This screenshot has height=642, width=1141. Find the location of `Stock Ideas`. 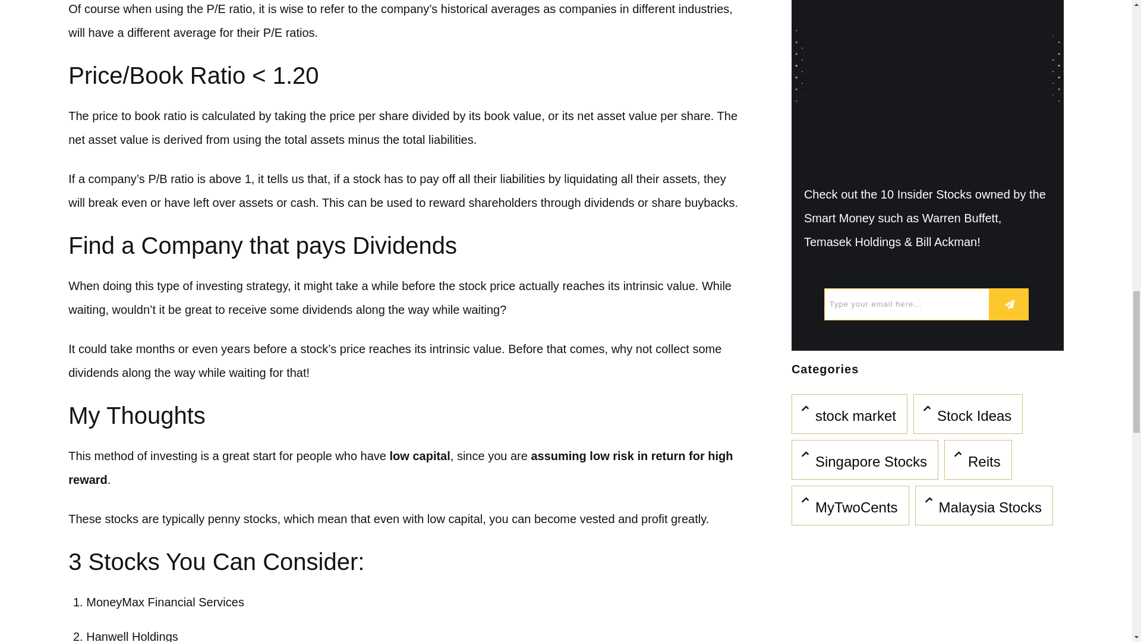

Stock Ideas is located at coordinates (973, 416).